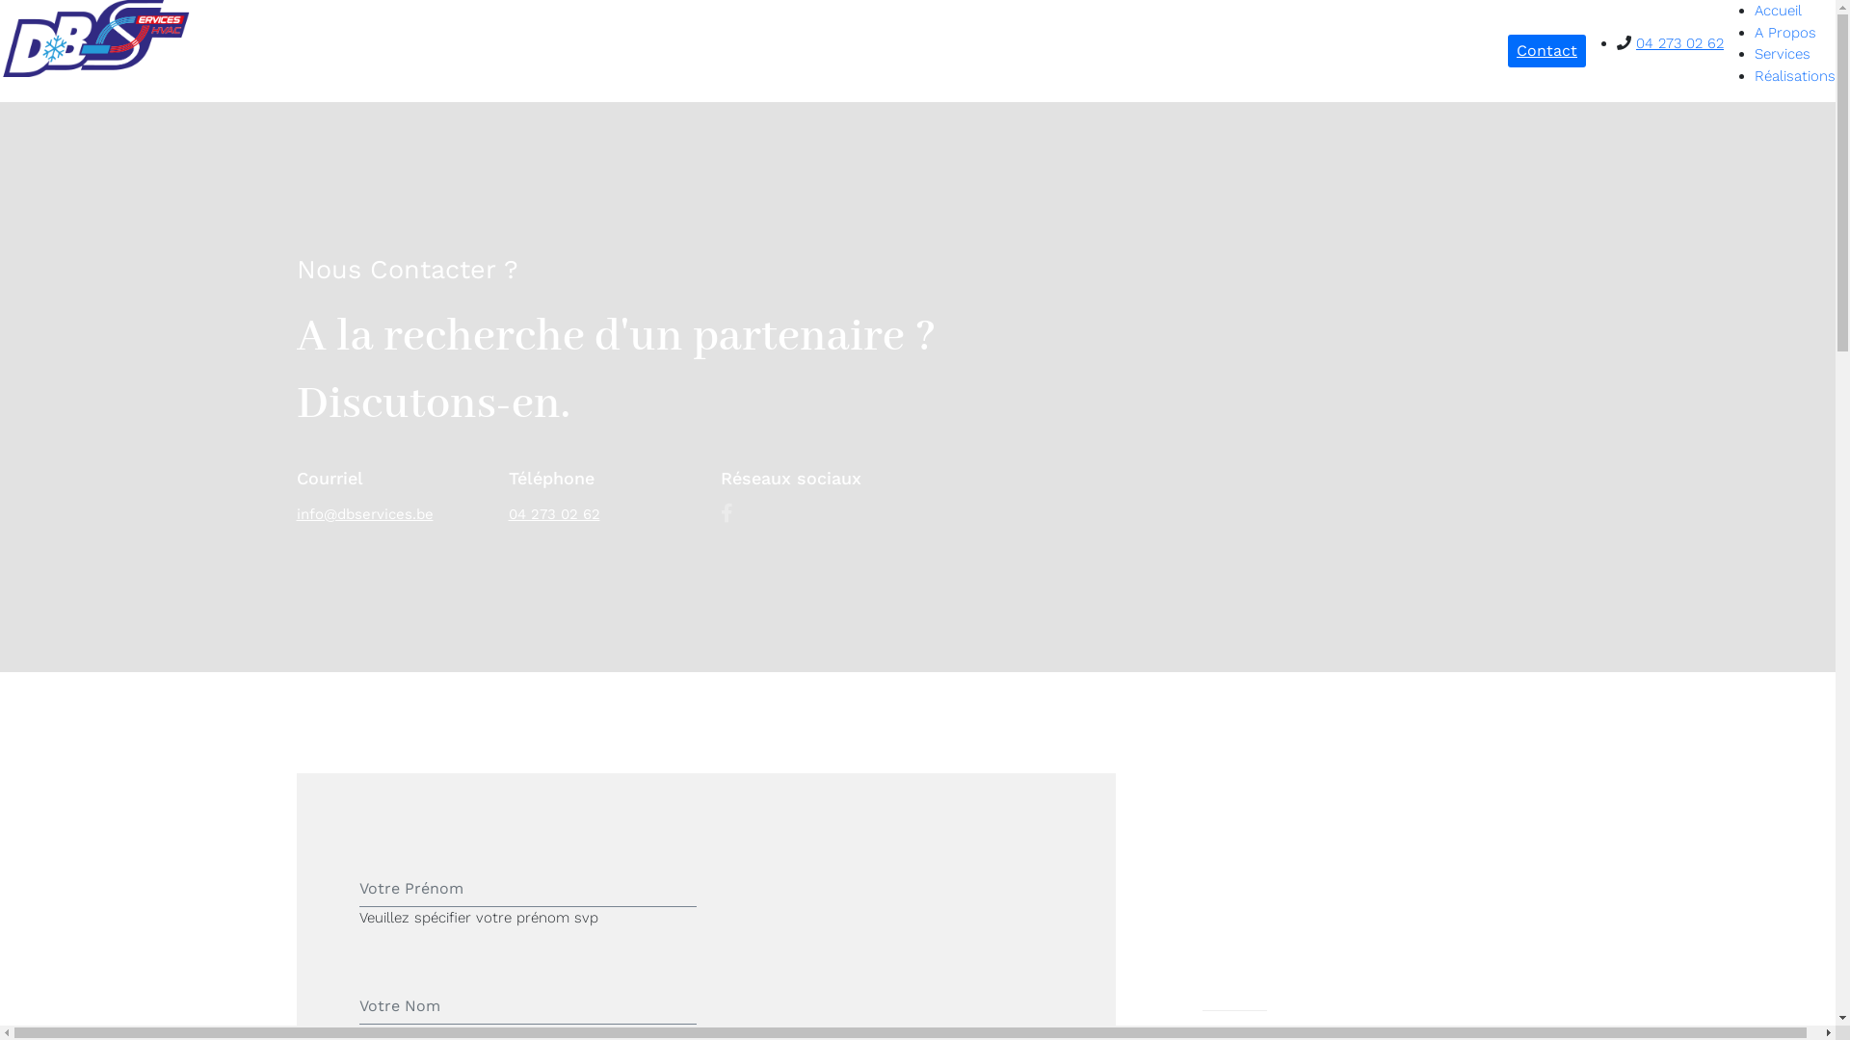 The height and width of the screenshot is (1040, 1850). What do you see at coordinates (727, 513) in the screenshot?
I see `Icon group item` at bounding box center [727, 513].